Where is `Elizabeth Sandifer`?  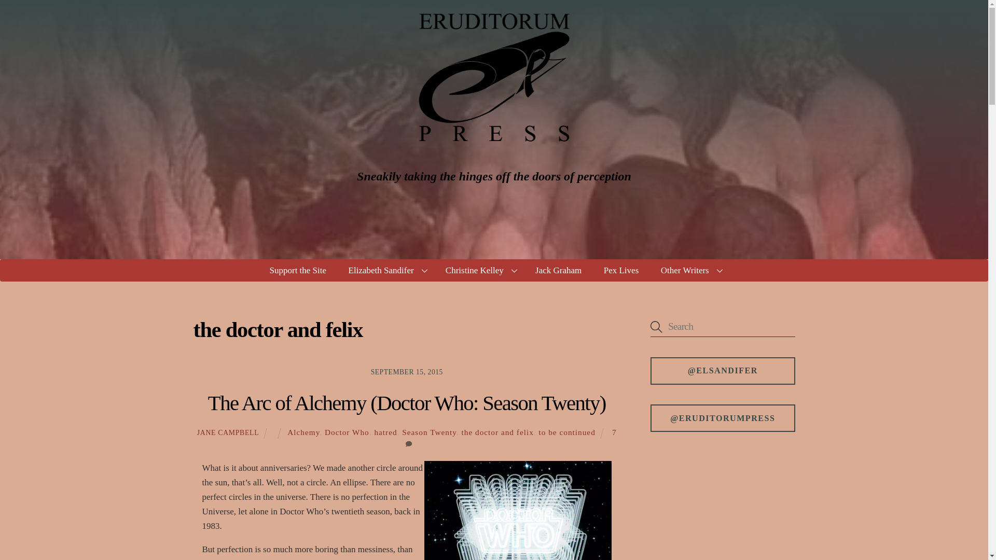 Elizabeth Sandifer is located at coordinates (386, 271).